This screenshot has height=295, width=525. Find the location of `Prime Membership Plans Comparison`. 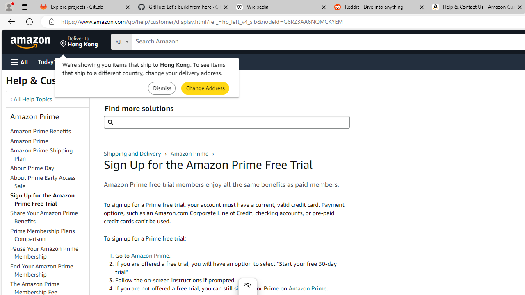

Prime Membership Plans Comparison is located at coordinates (43, 235).